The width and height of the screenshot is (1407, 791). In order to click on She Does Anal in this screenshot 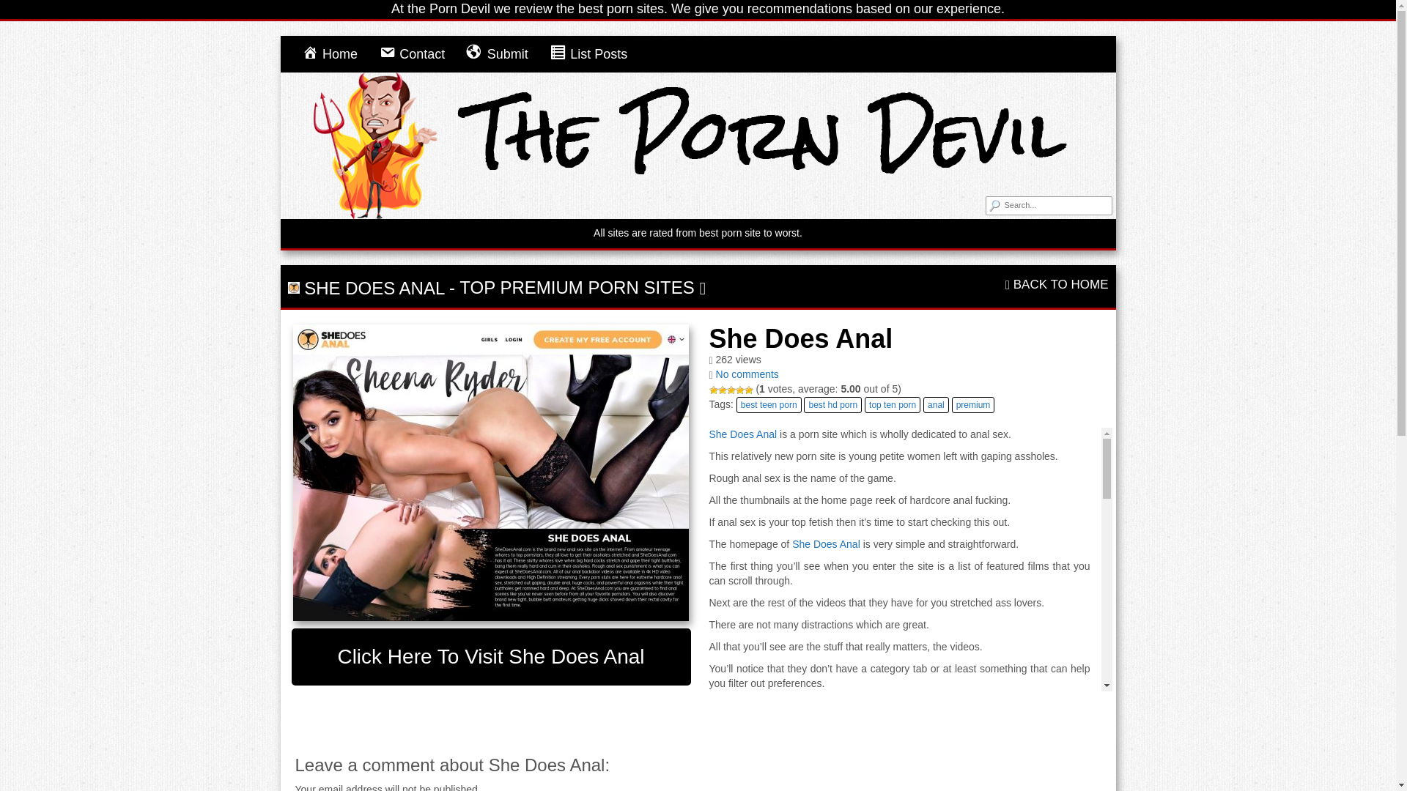, I will do `click(491, 472)`.